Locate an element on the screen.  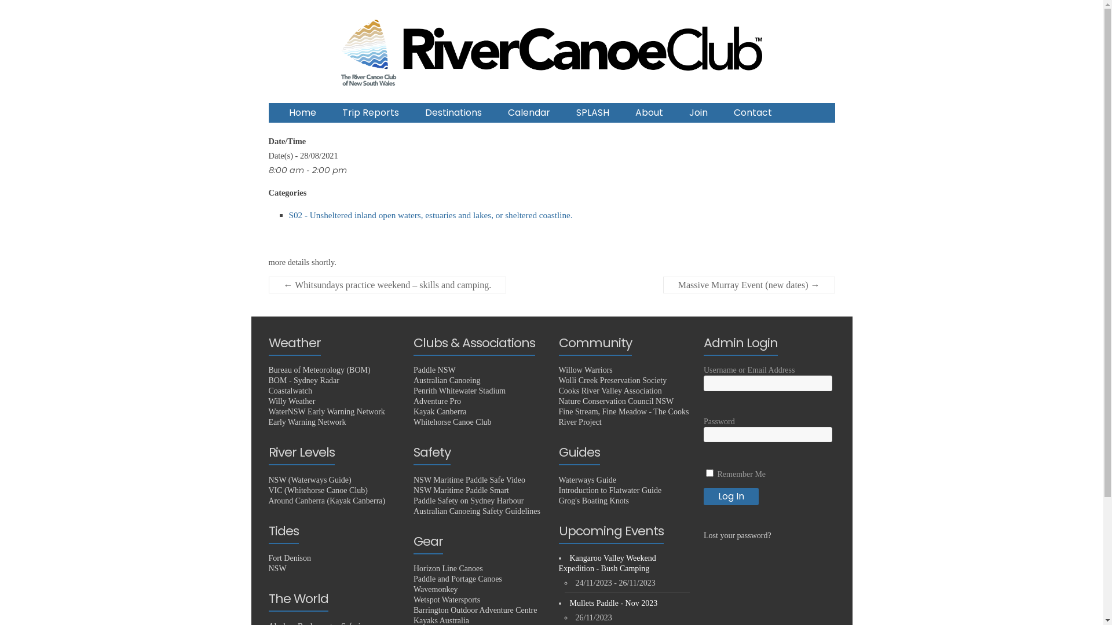
Log In is located at coordinates (731, 497).